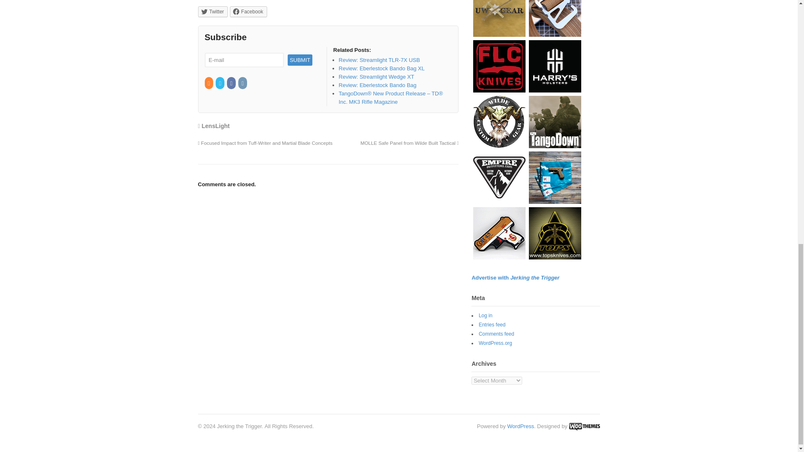 The image size is (804, 452). I want to click on Review: Eberlestock Bando Bag, so click(377, 85).